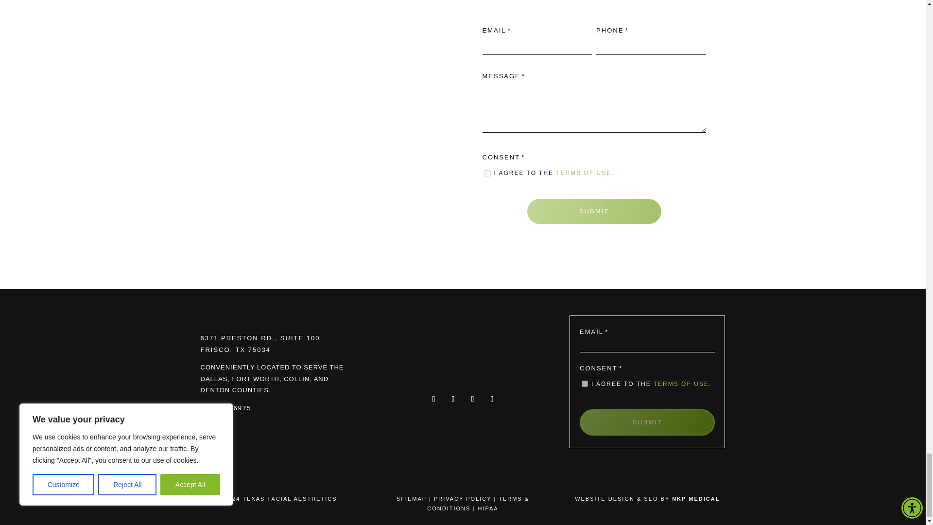 This screenshot has height=525, width=933. What do you see at coordinates (433, 399) in the screenshot?
I see `Follow on Facebook` at bounding box center [433, 399].